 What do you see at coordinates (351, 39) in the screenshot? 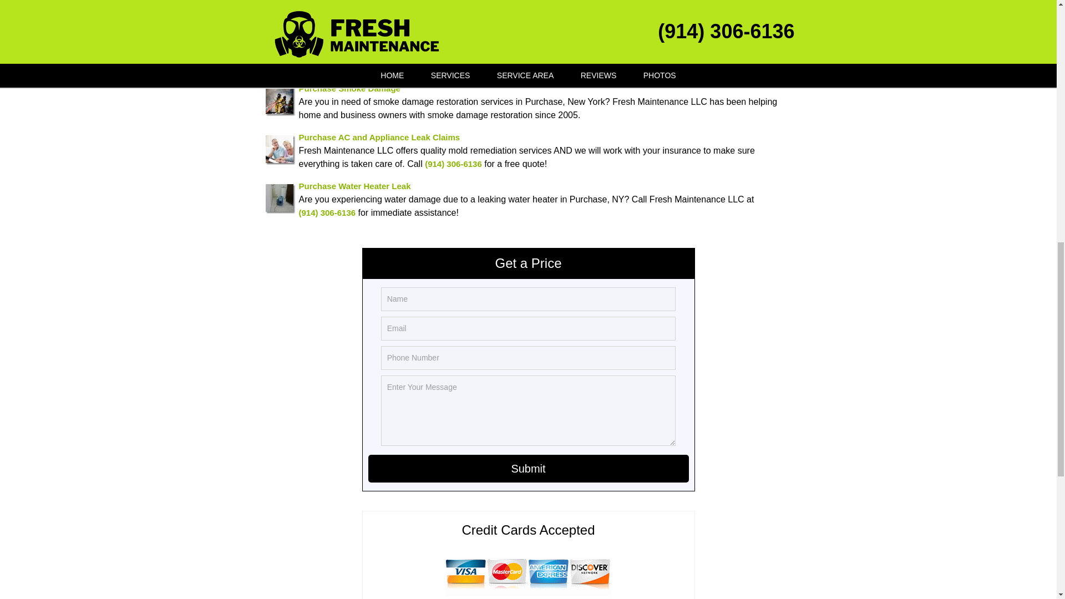
I see `Purchase Sewage Cleanup` at bounding box center [351, 39].